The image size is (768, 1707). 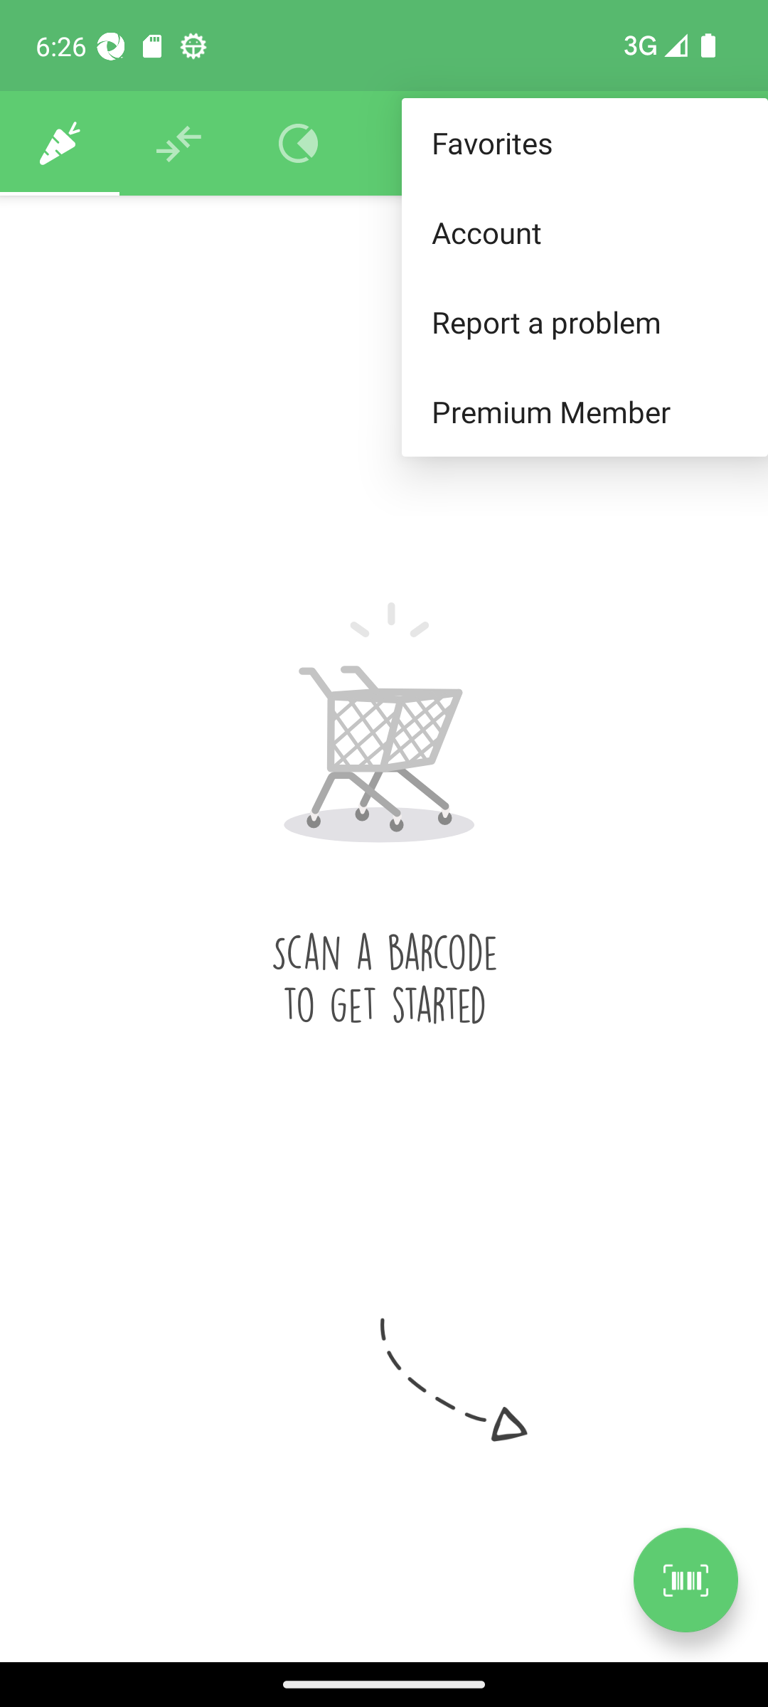 I want to click on Account, so click(x=585, y=232).